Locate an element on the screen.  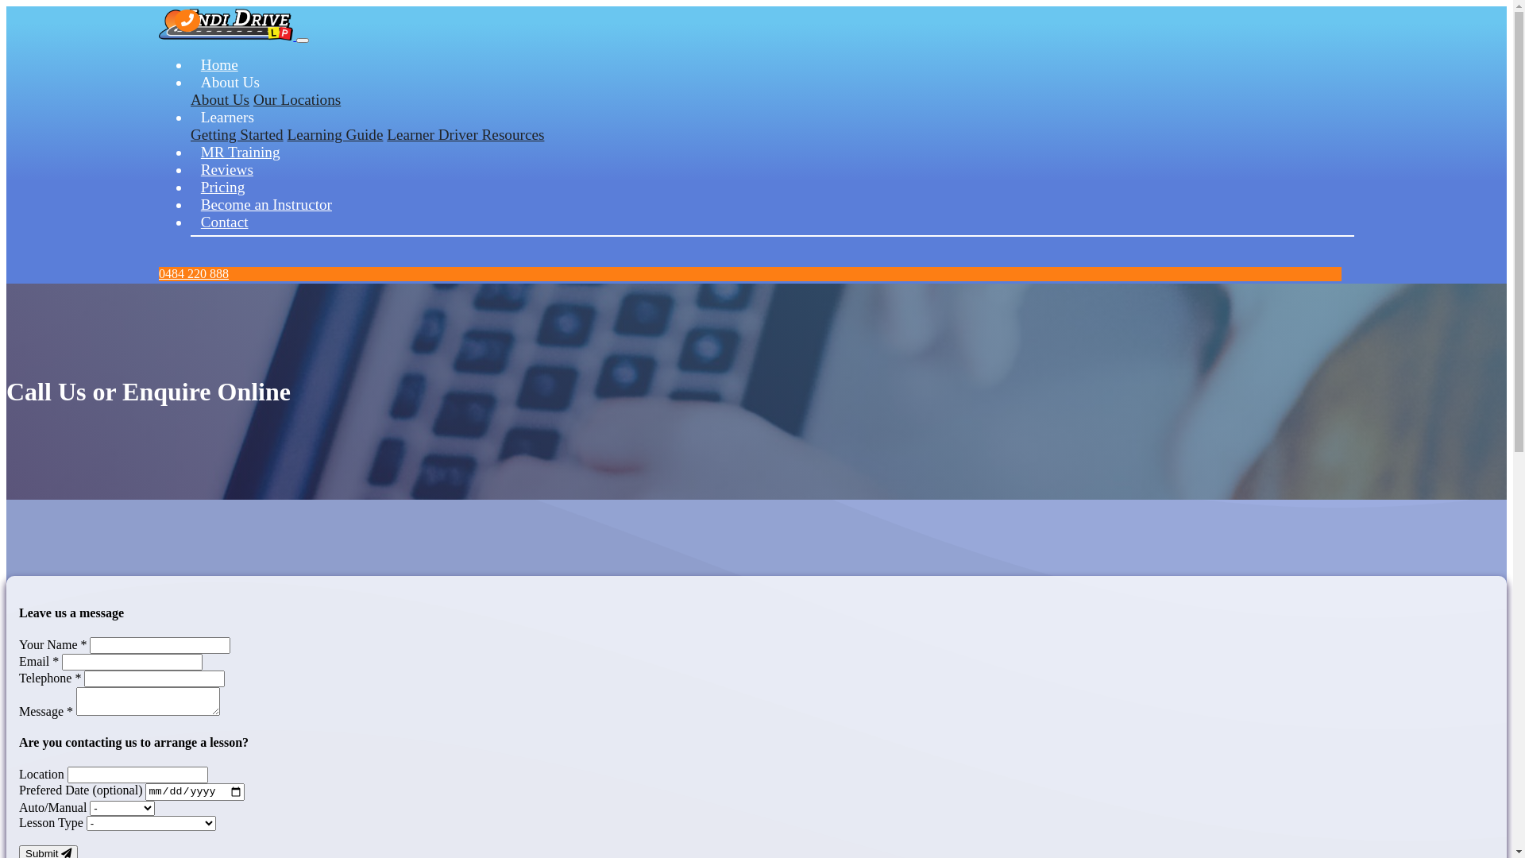
Reviews is located at coordinates (227, 170).